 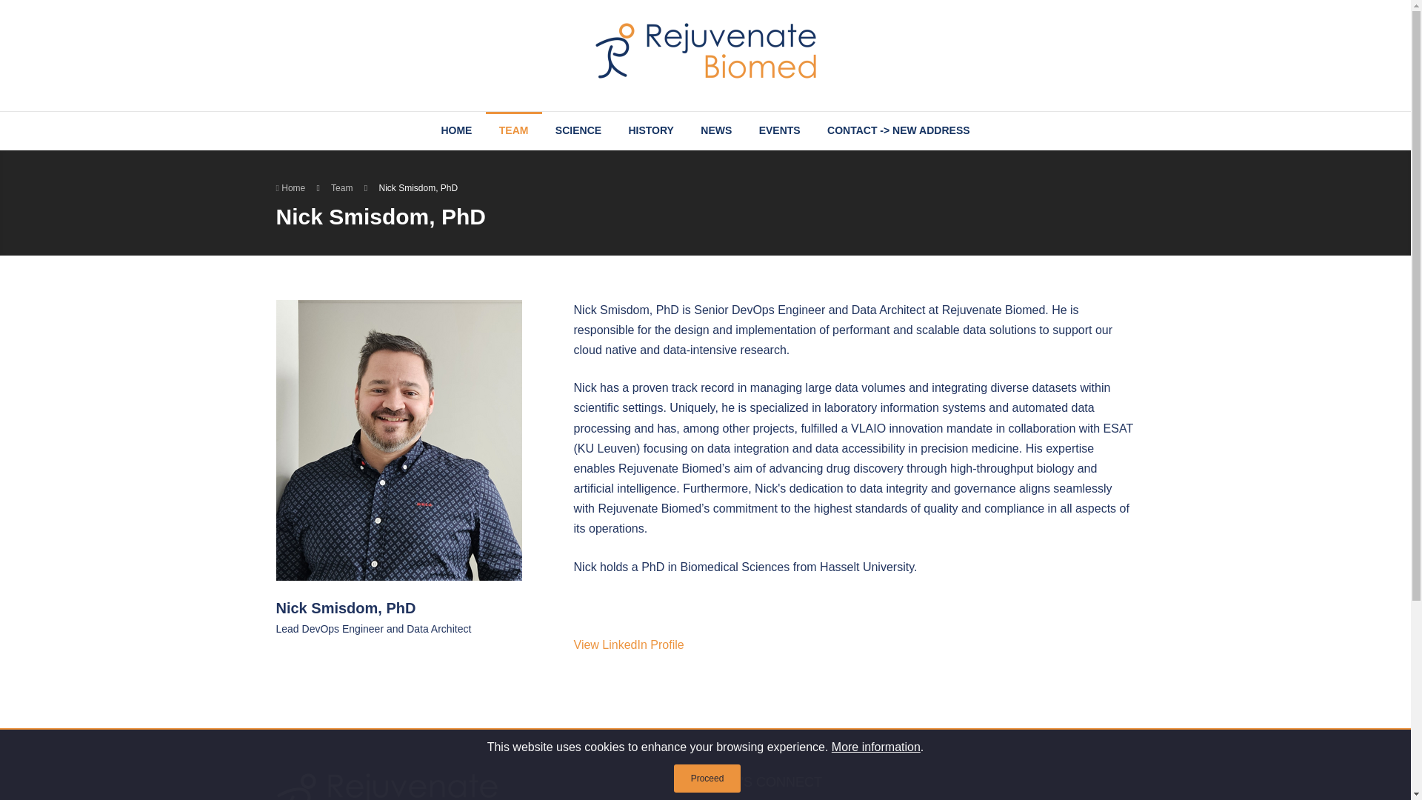 I want to click on SCIENCE, so click(x=578, y=131).